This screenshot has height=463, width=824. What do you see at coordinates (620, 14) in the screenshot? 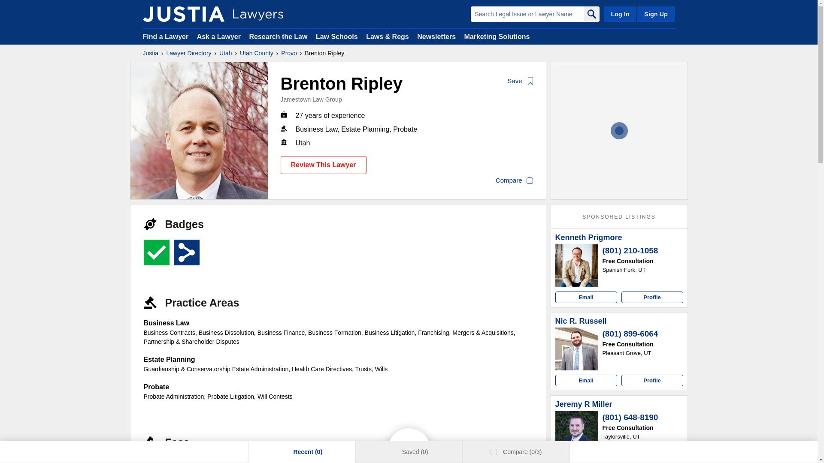
I see `Log In` at bounding box center [620, 14].